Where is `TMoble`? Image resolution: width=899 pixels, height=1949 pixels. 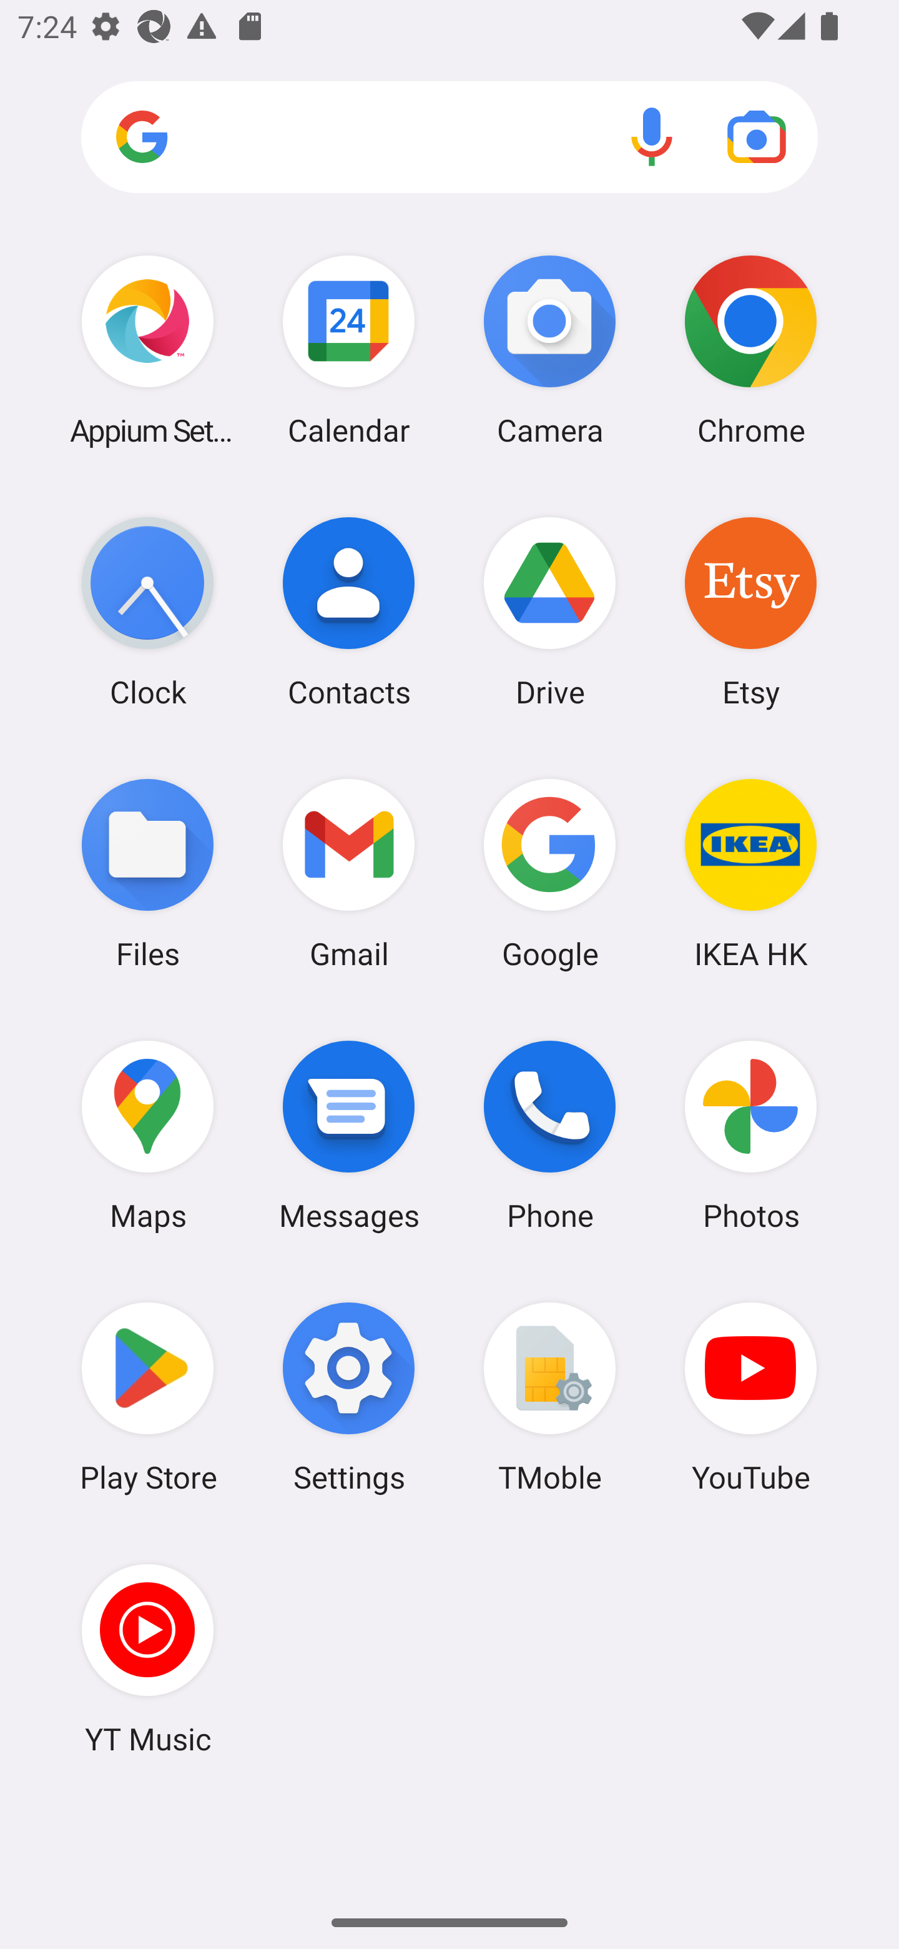 TMoble is located at coordinates (550, 1397).